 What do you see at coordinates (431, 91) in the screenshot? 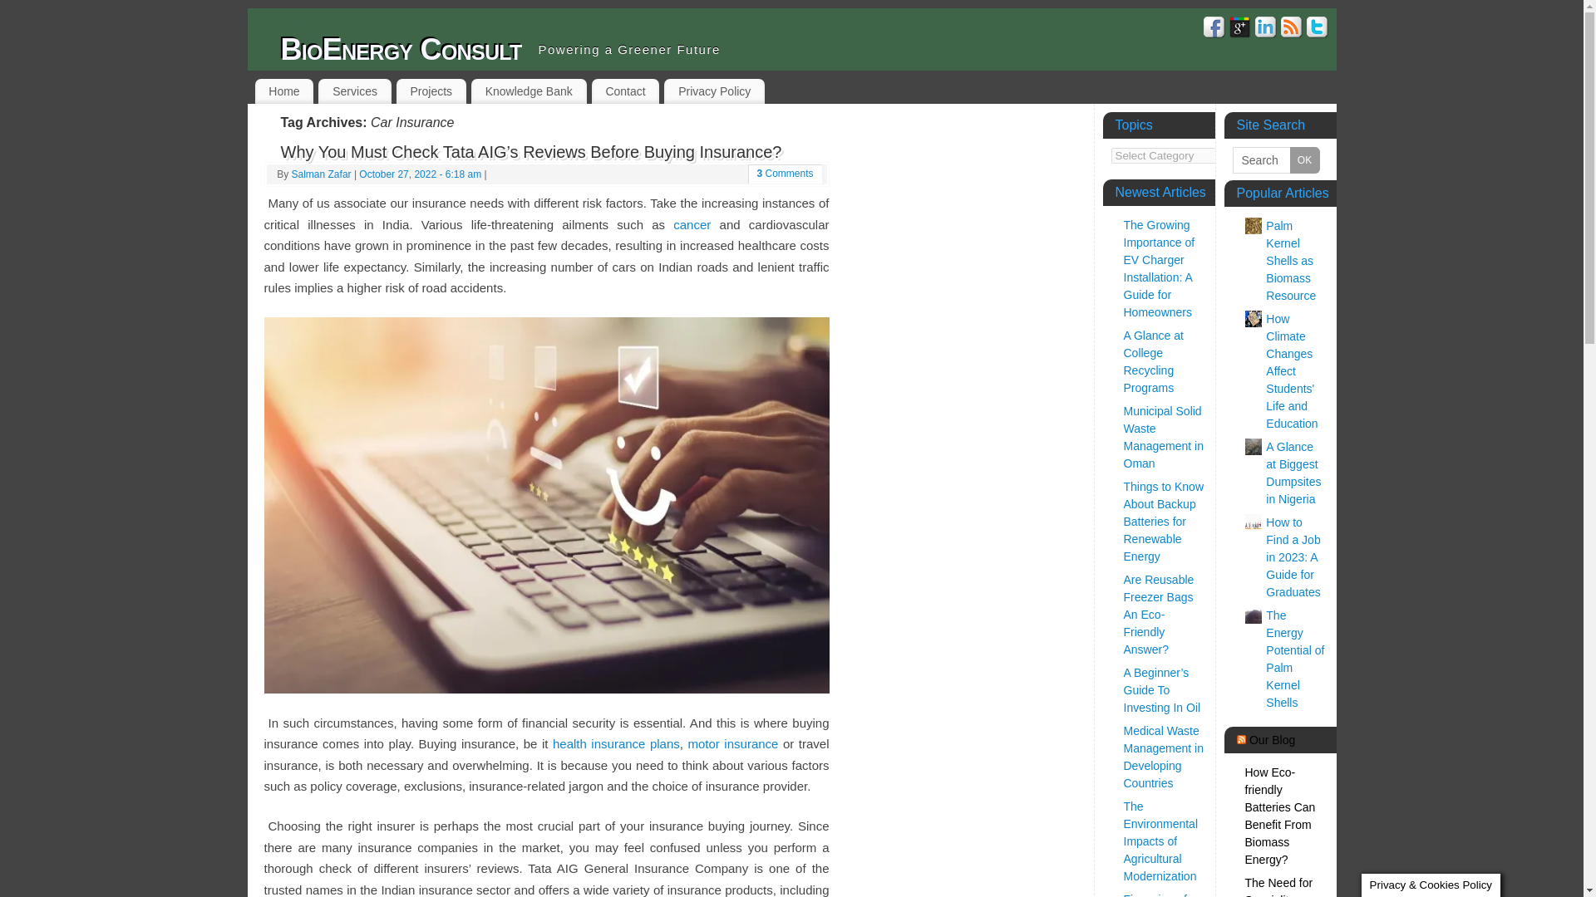
I see `Projects` at bounding box center [431, 91].